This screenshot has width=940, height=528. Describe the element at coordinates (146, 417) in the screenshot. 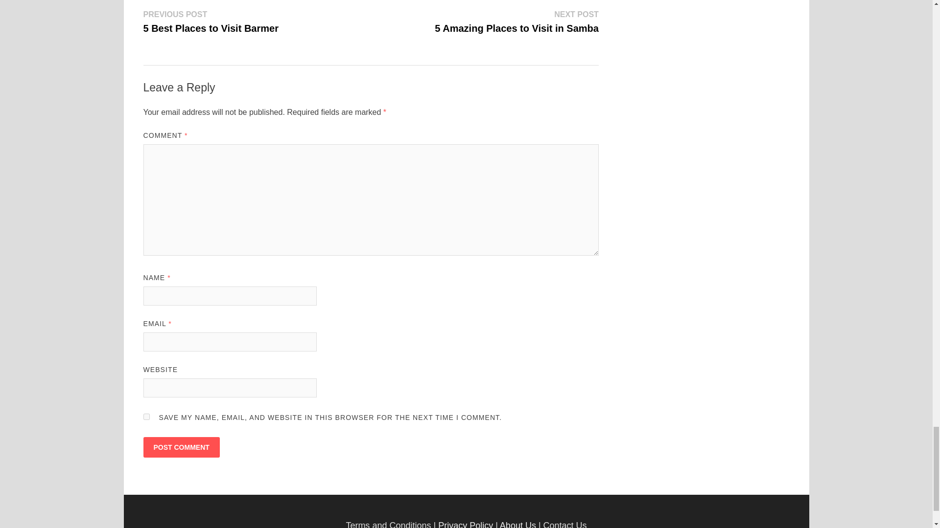

I see `yes` at that location.